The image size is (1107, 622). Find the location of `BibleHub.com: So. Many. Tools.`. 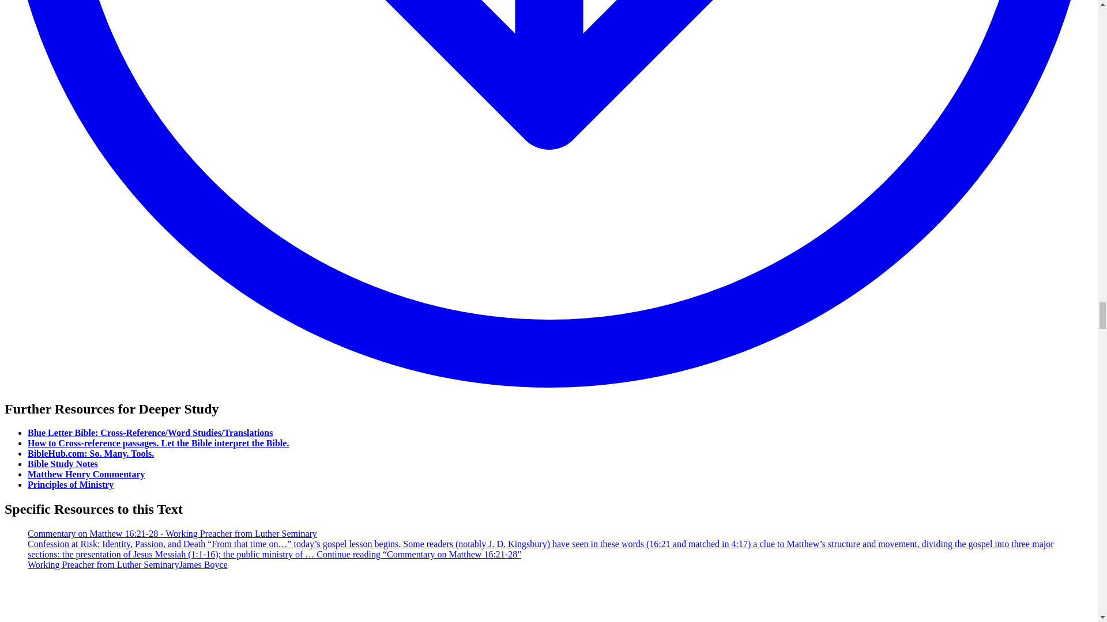

BibleHub.com: So. Many. Tools. is located at coordinates (91, 453).